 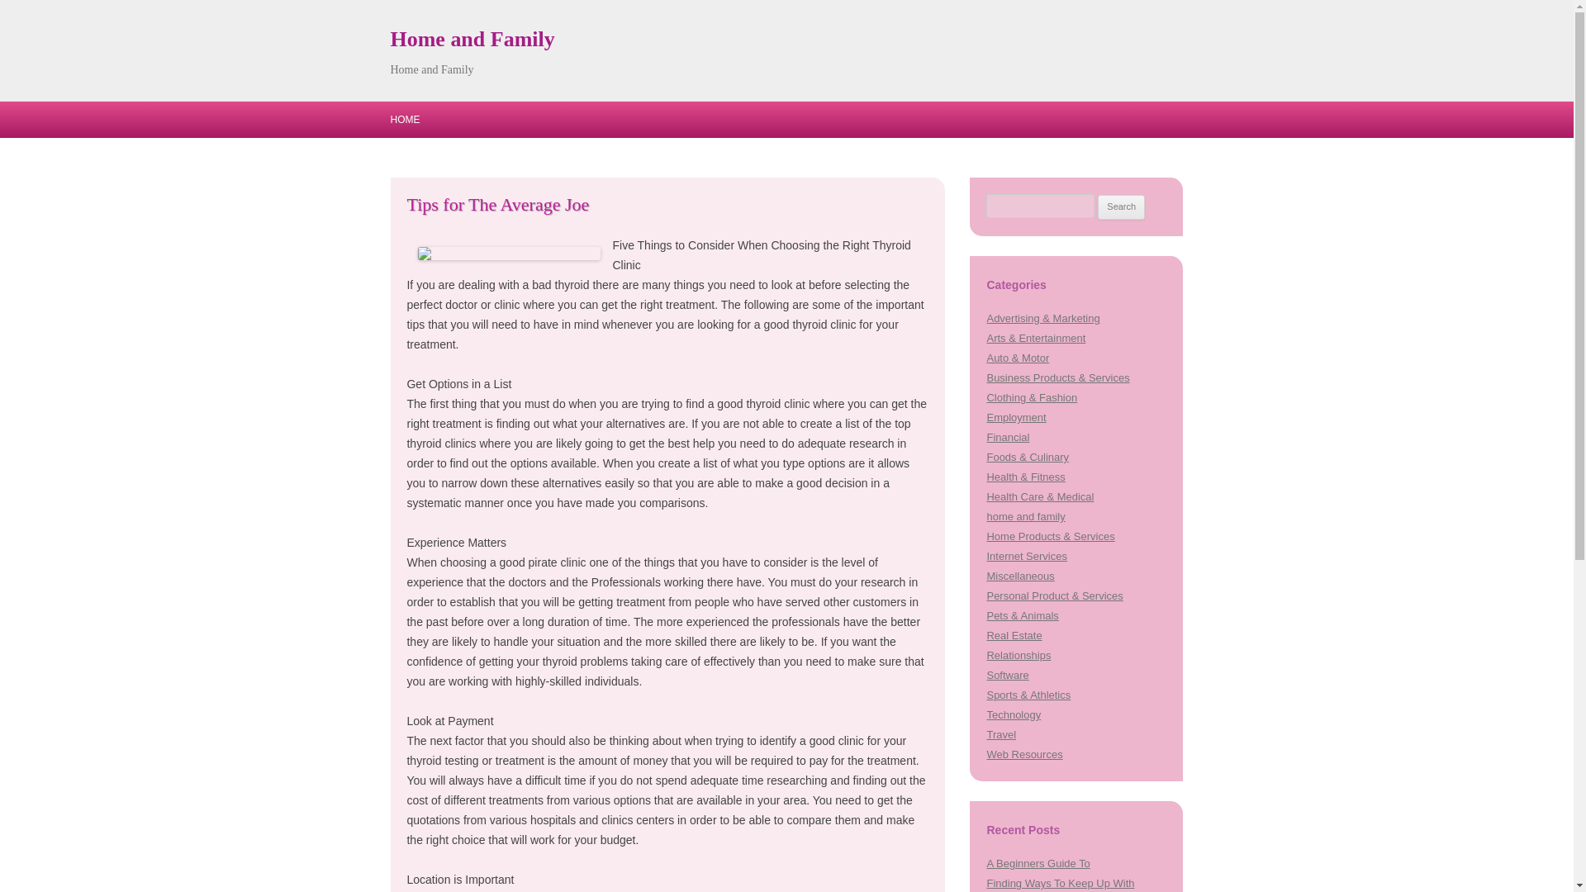 What do you see at coordinates (1014, 635) in the screenshot?
I see `Real Estate` at bounding box center [1014, 635].